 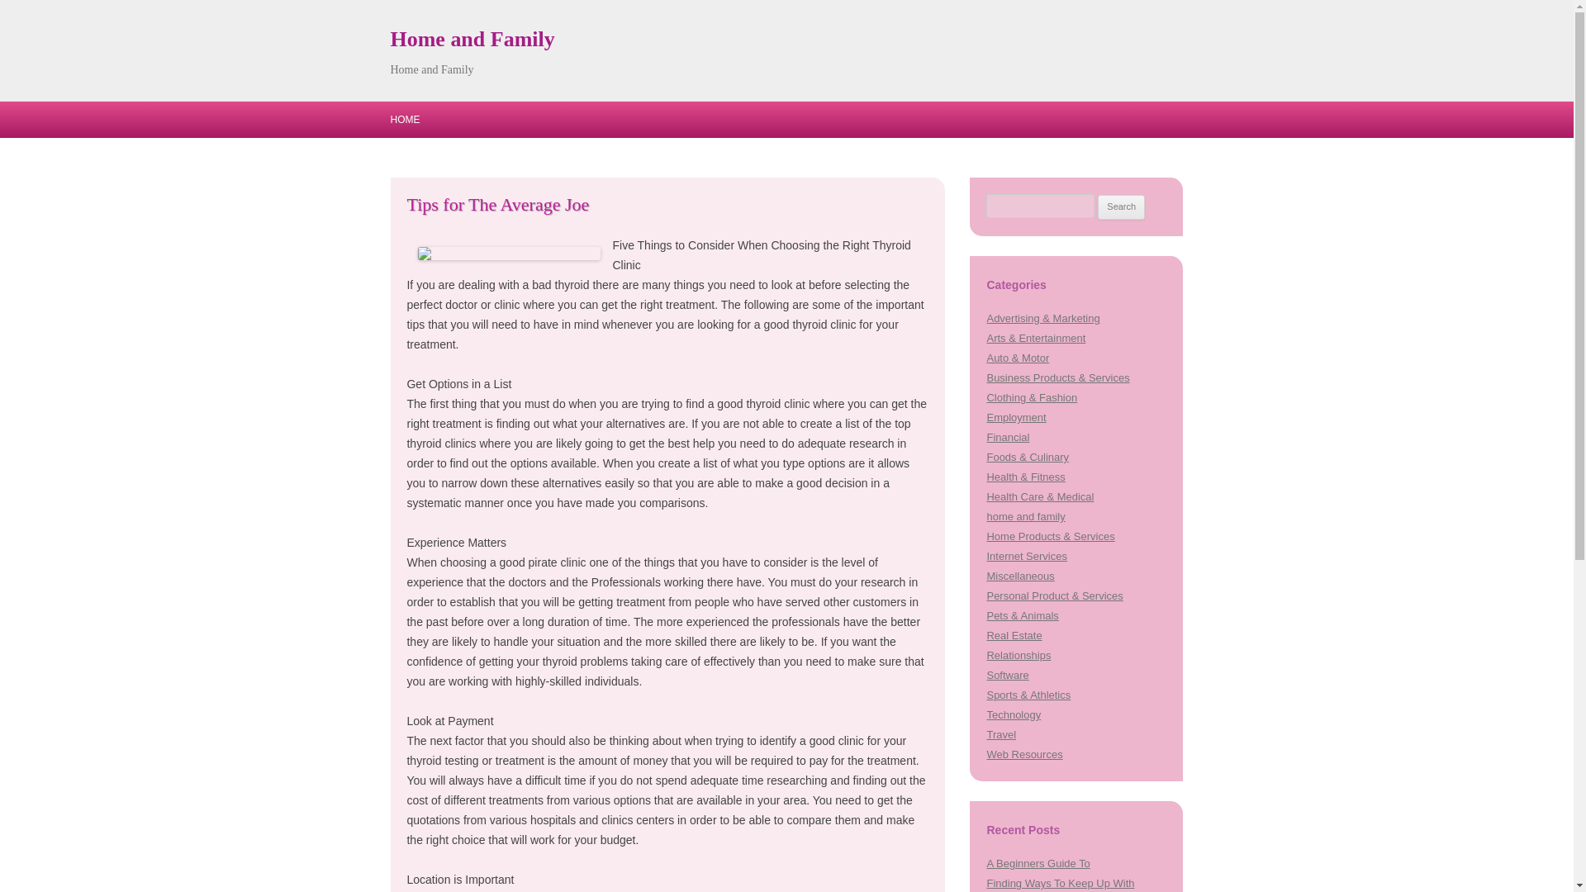 What do you see at coordinates (1014, 635) in the screenshot?
I see `Real Estate` at bounding box center [1014, 635].